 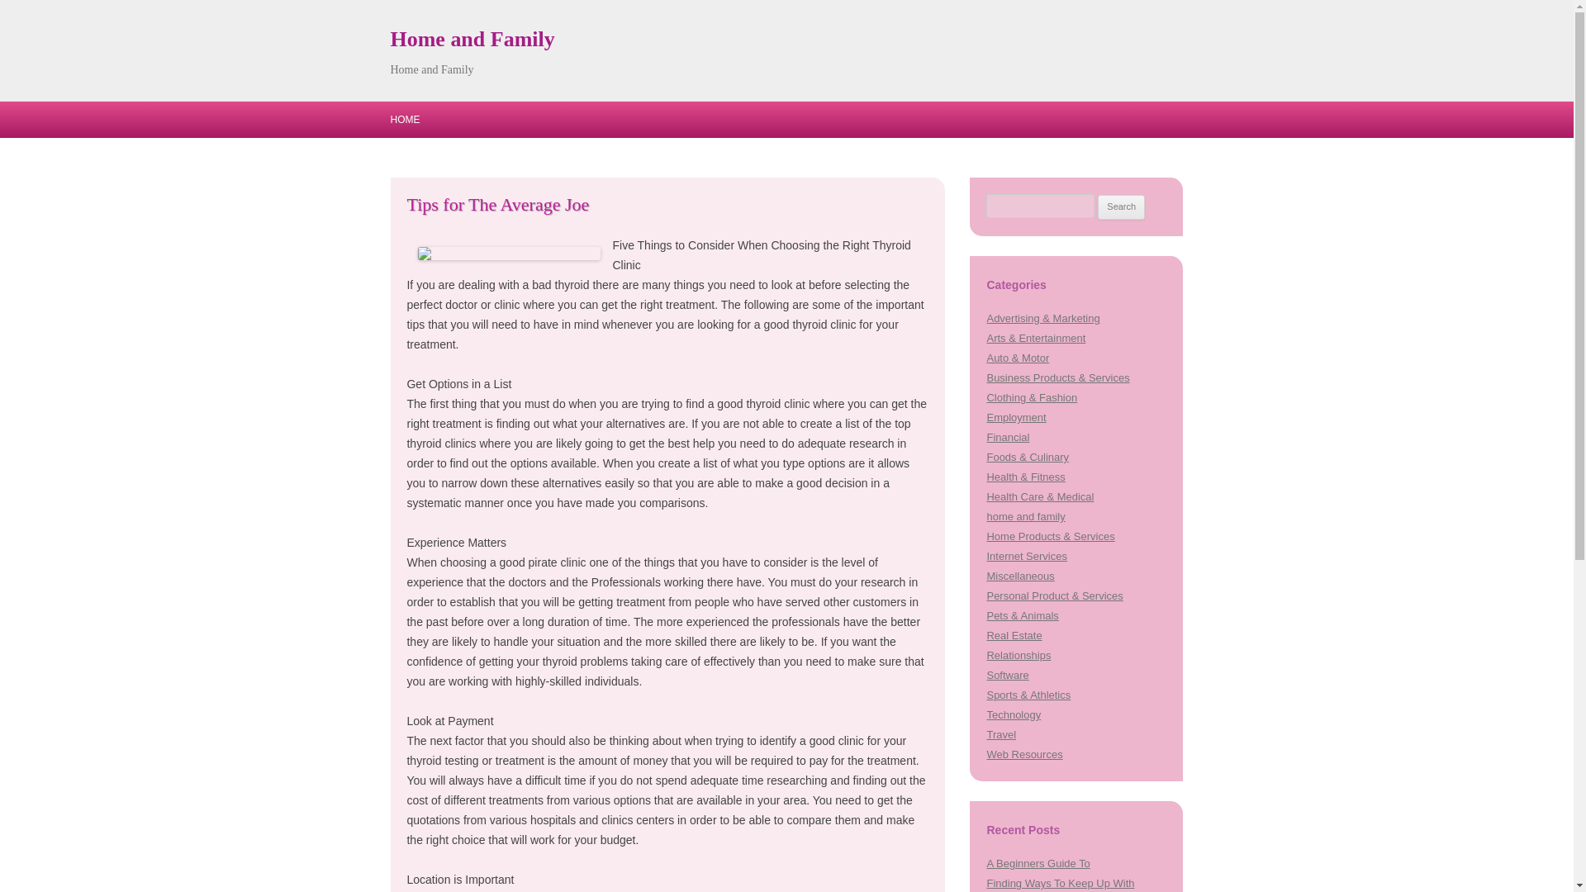 What do you see at coordinates (1014, 635) in the screenshot?
I see `Real Estate` at bounding box center [1014, 635].